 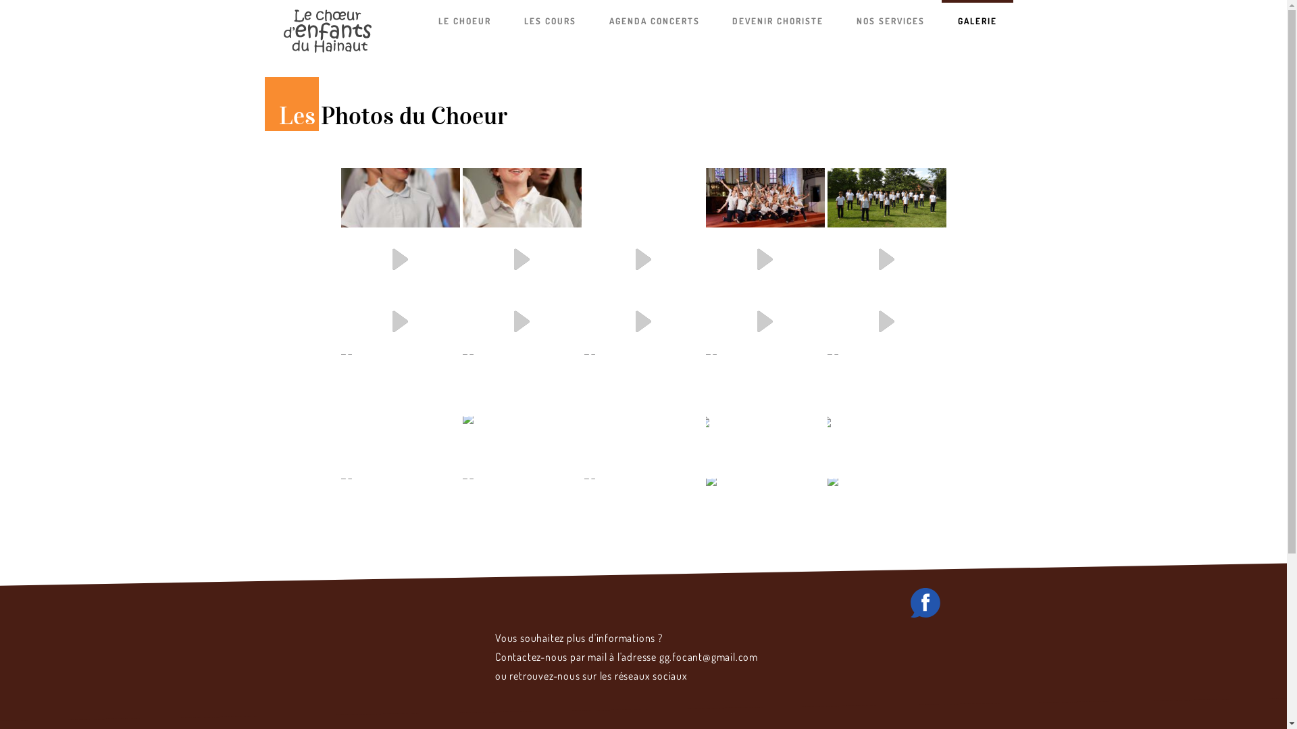 What do you see at coordinates (643, 260) in the screenshot?
I see `Lecture` at bounding box center [643, 260].